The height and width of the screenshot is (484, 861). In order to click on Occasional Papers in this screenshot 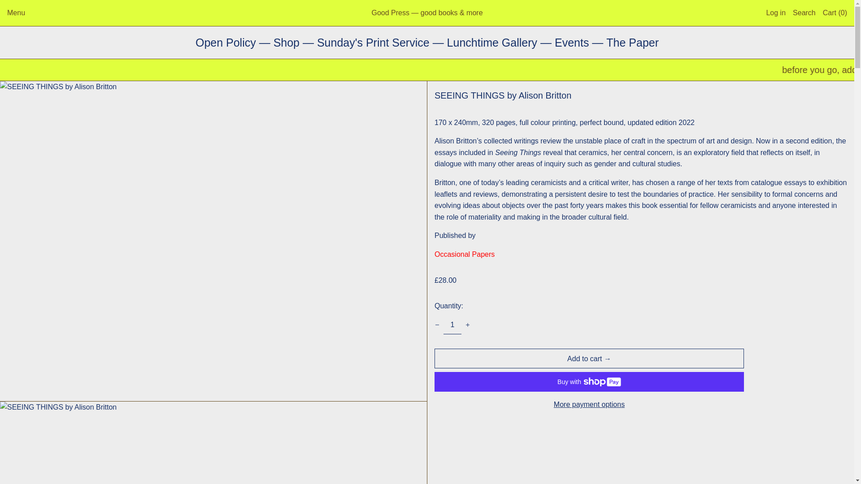, I will do `click(465, 254)`.